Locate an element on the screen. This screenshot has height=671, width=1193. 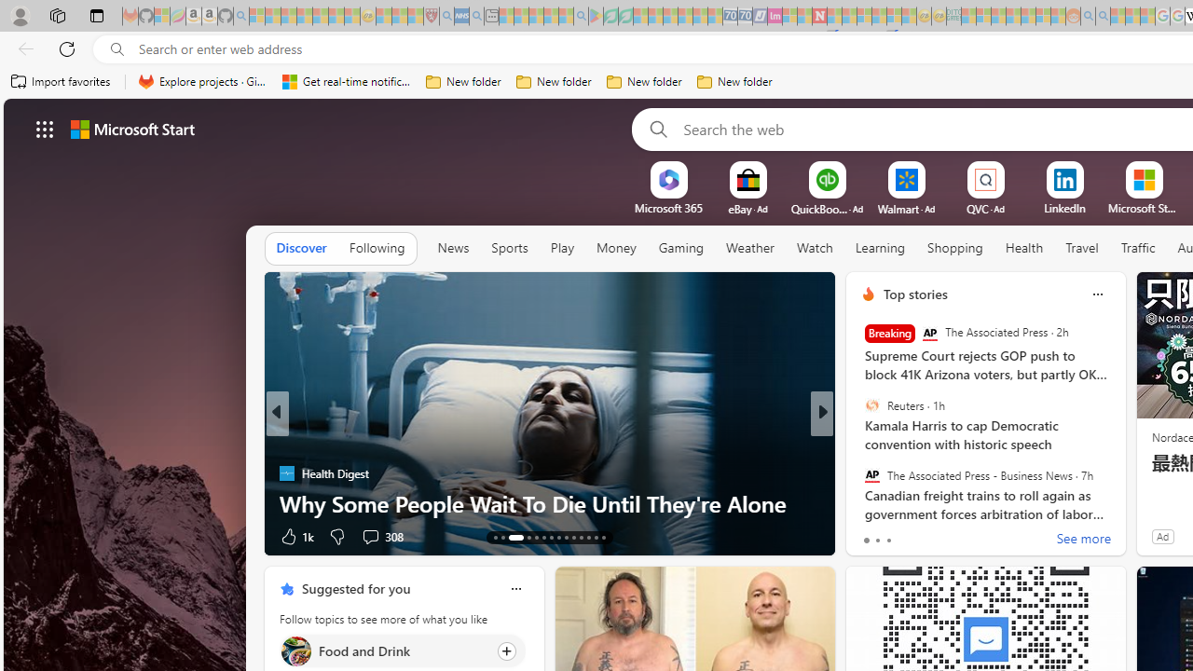
utah sues federal government - Search - Sleeping is located at coordinates (476, 17).